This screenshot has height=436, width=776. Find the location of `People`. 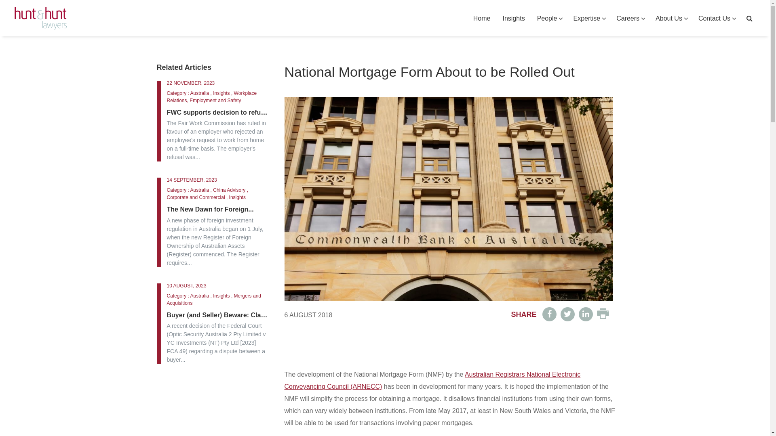

People is located at coordinates (549, 19).